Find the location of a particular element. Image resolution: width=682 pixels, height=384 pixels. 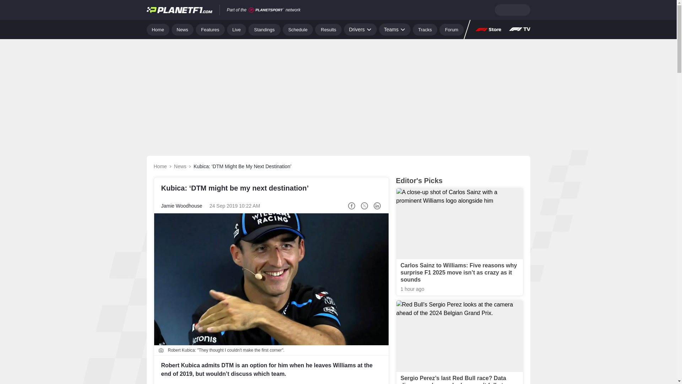

Features is located at coordinates (210, 29).